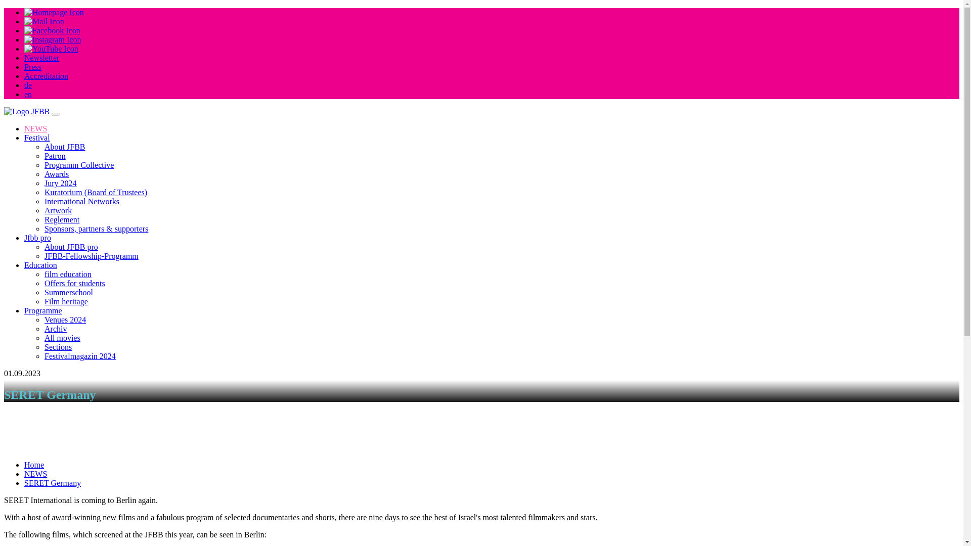 The image size is (971, 546). Describe the element at coordinates (82, 201) in the screenshot. I see `International Networks` at that location.